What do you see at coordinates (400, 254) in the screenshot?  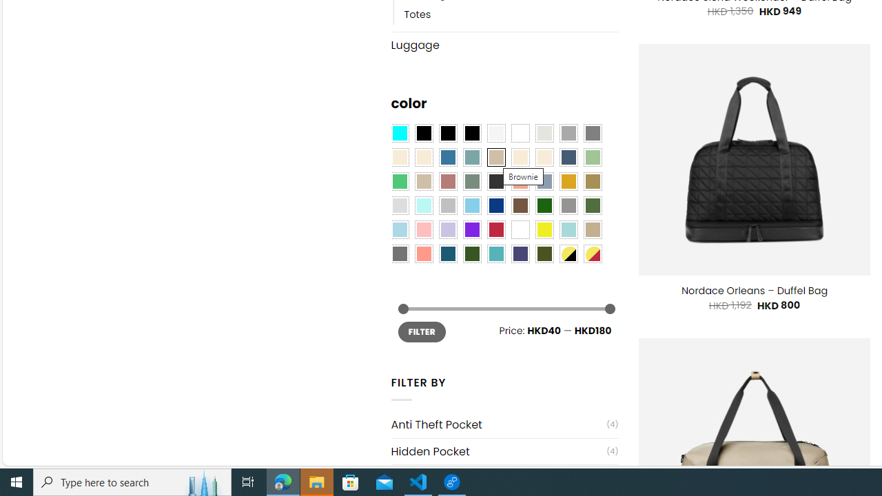 I see `Dull Nickle` at bounding box center [400, 254].